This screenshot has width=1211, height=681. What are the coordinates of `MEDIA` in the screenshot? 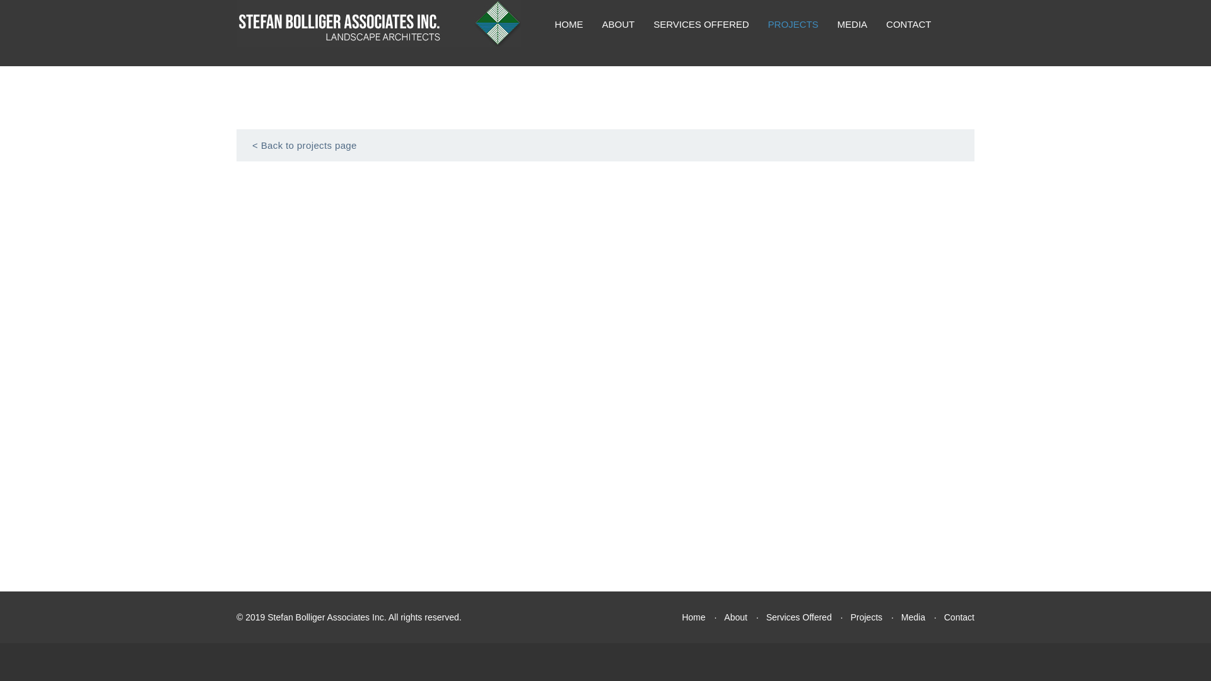 It's located at (853, 24).